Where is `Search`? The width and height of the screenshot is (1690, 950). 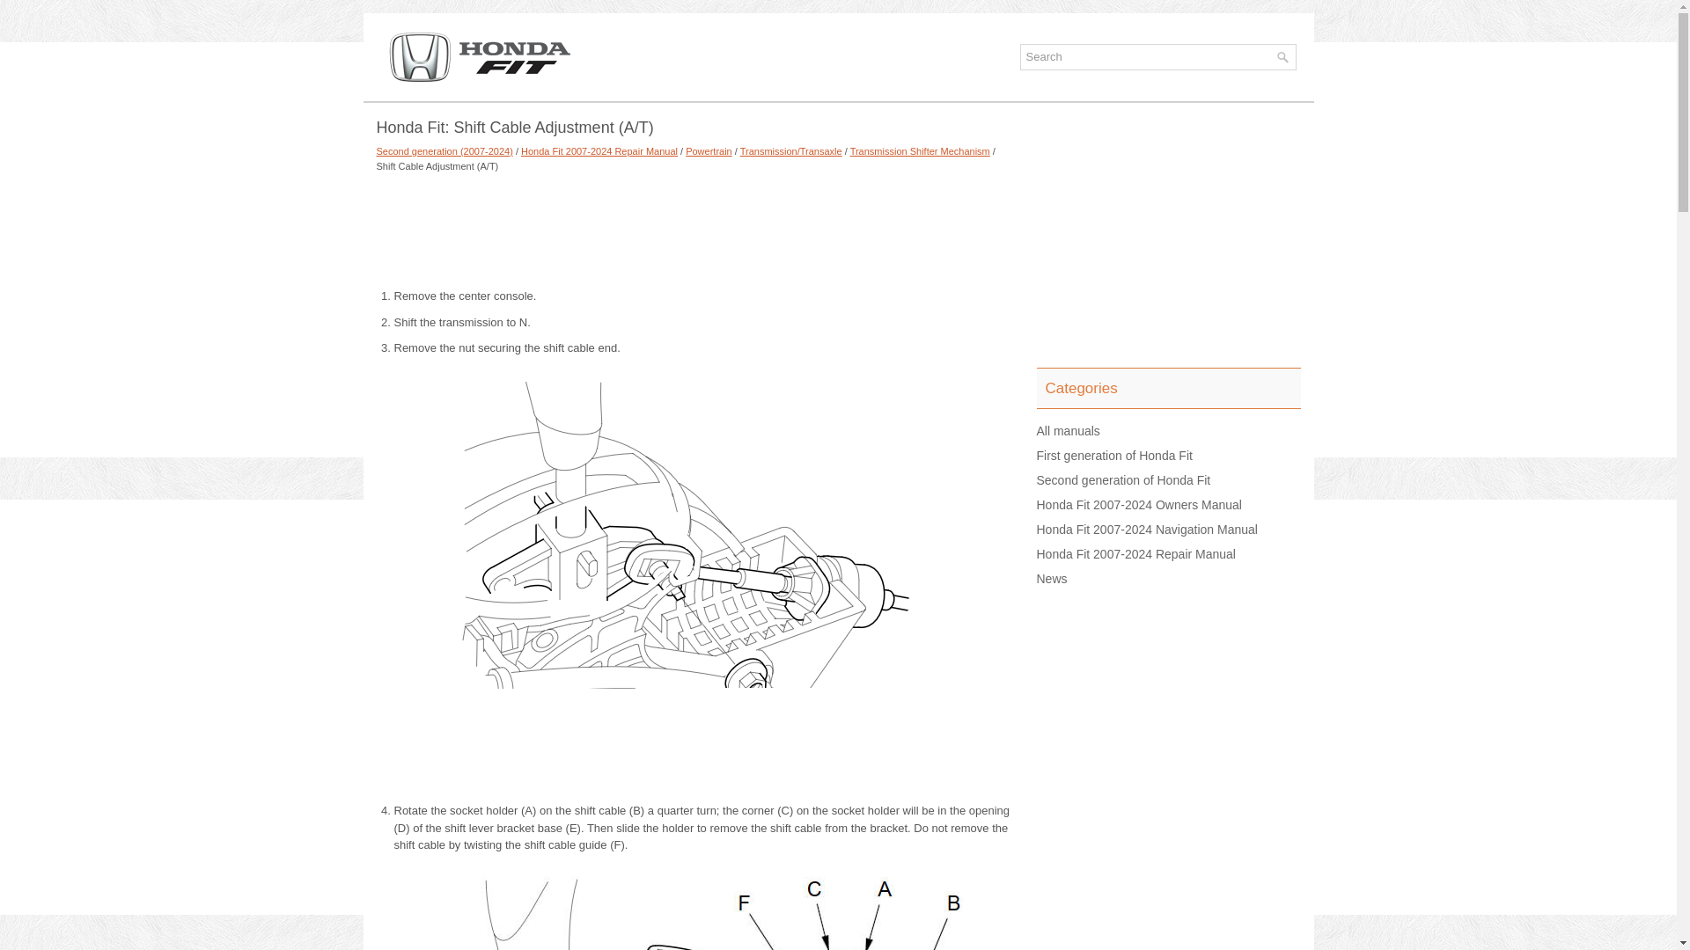
Search is located at coordinates (1149, 56).